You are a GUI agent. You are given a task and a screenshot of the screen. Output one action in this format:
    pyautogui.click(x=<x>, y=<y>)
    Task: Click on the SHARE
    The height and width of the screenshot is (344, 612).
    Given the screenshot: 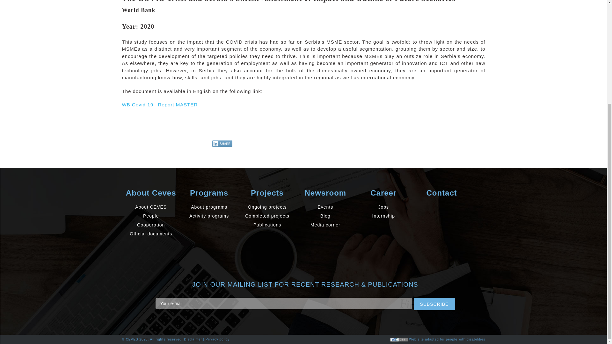 What is the action you would take?
    pyautogui.click(x=222, y=143)
    